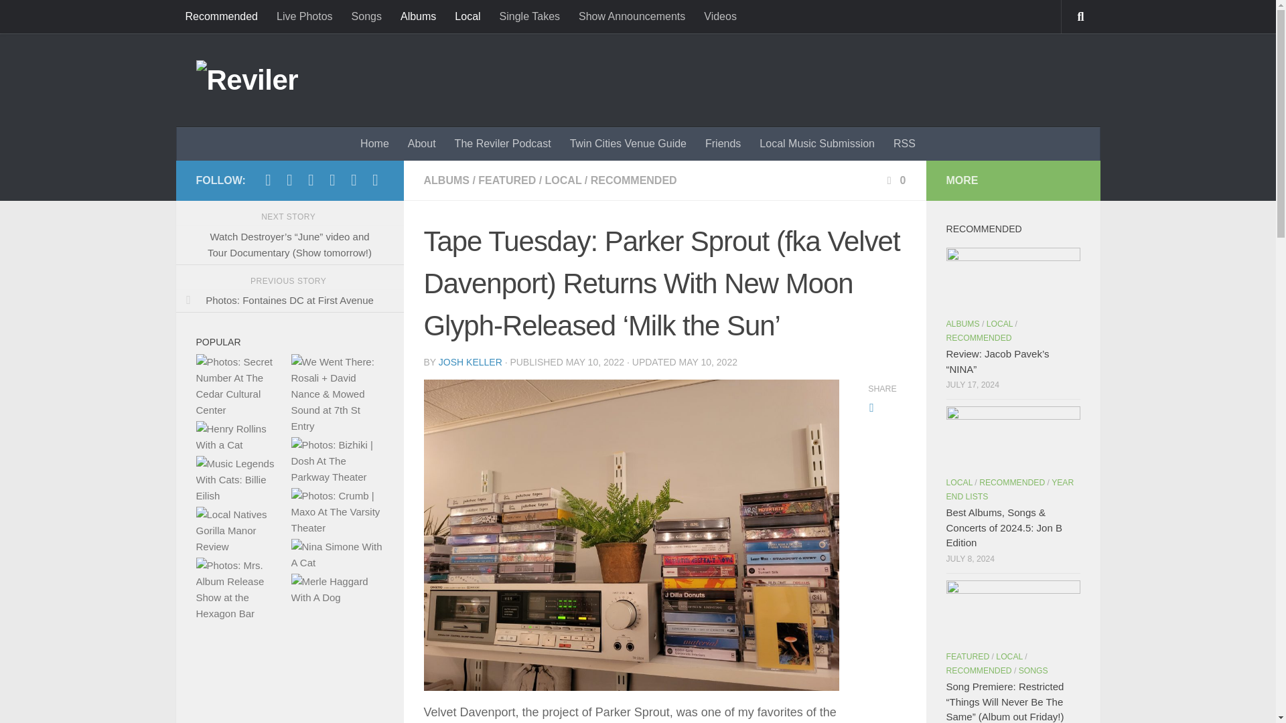  Describe the element at coordinates (56, 18) in the screenshot. I see `Skip to content` at that location.